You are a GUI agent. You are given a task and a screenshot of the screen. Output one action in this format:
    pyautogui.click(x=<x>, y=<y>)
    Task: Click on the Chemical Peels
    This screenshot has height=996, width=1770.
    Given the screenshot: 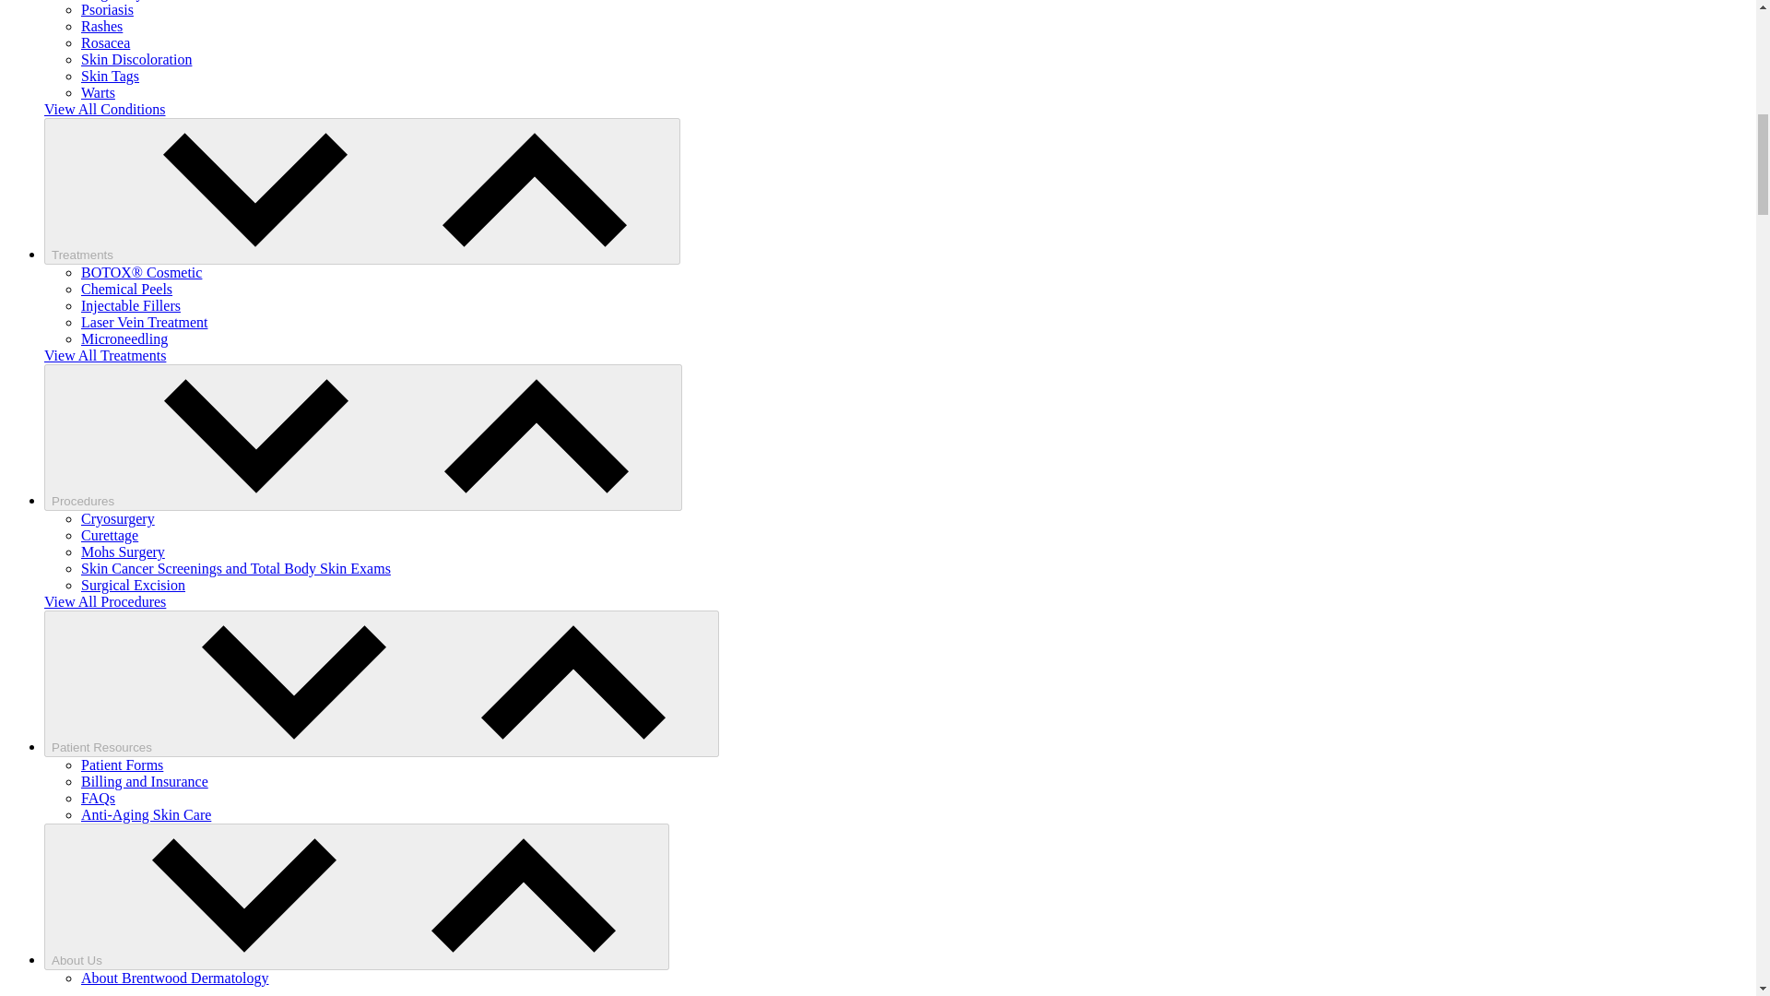 What is the action you would take?
    pyautogui.click(x=126, y=288)
    